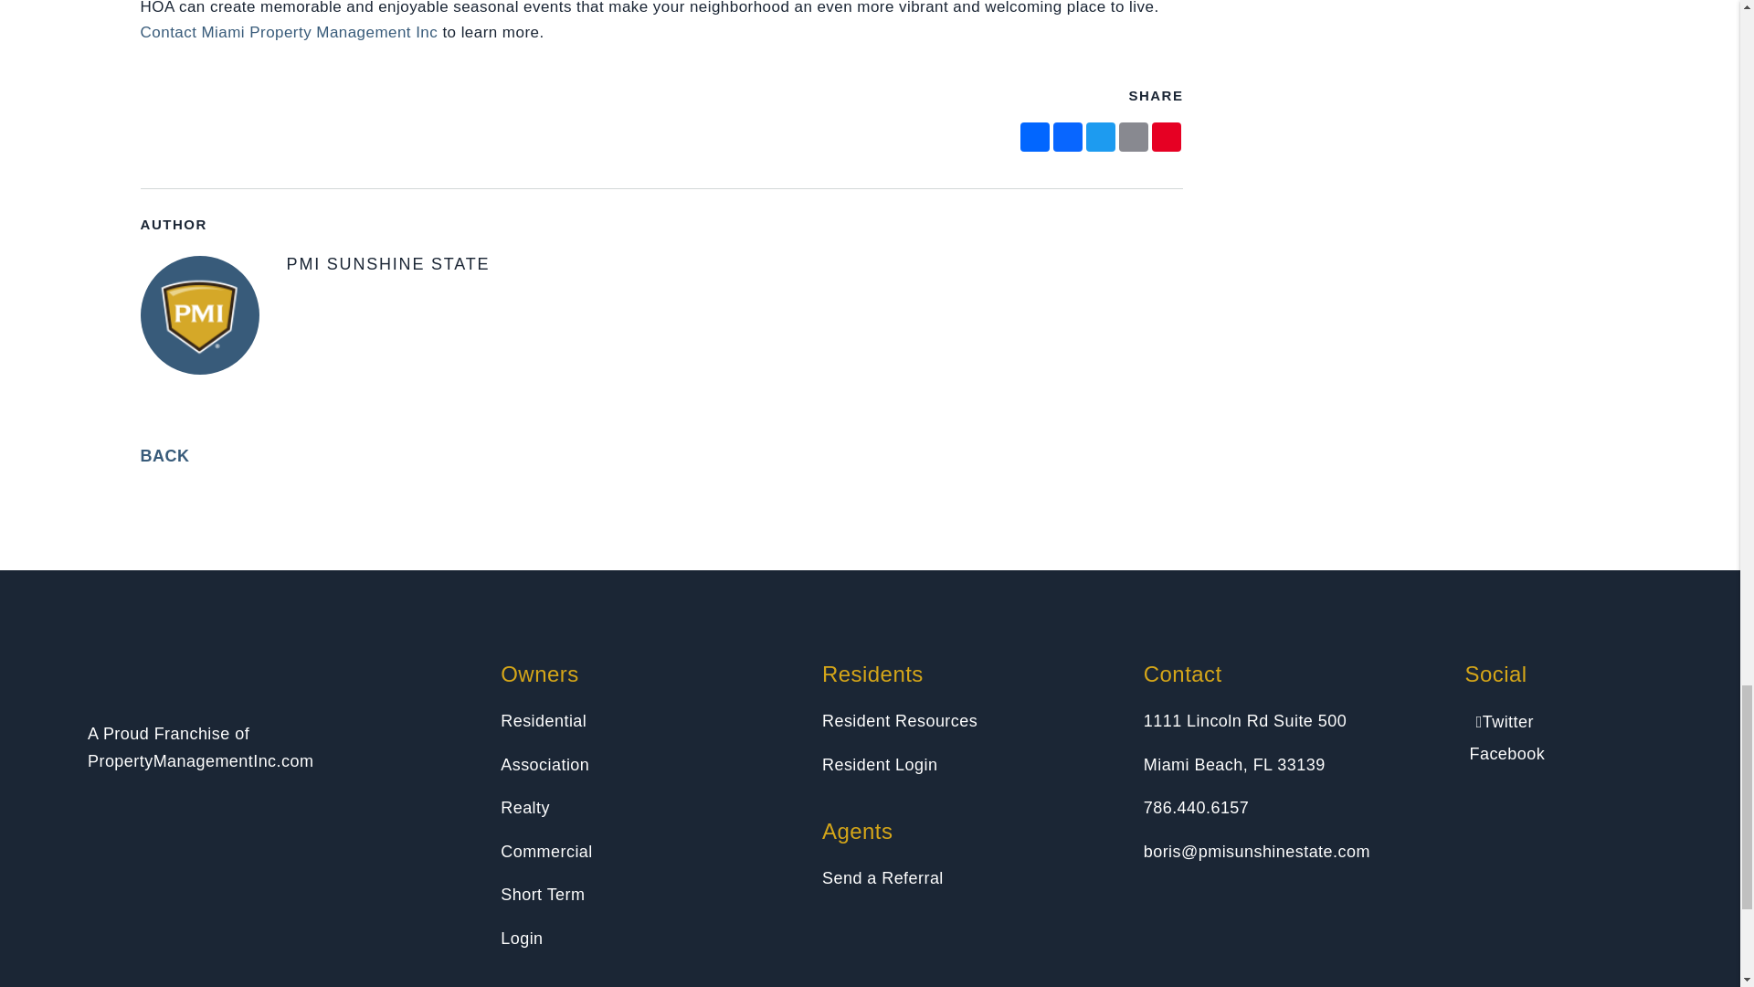 The image size is (1754, 987). Describe the element at coordinates (1067, 137) in the screenshot. I see `opens in new window` at that location.